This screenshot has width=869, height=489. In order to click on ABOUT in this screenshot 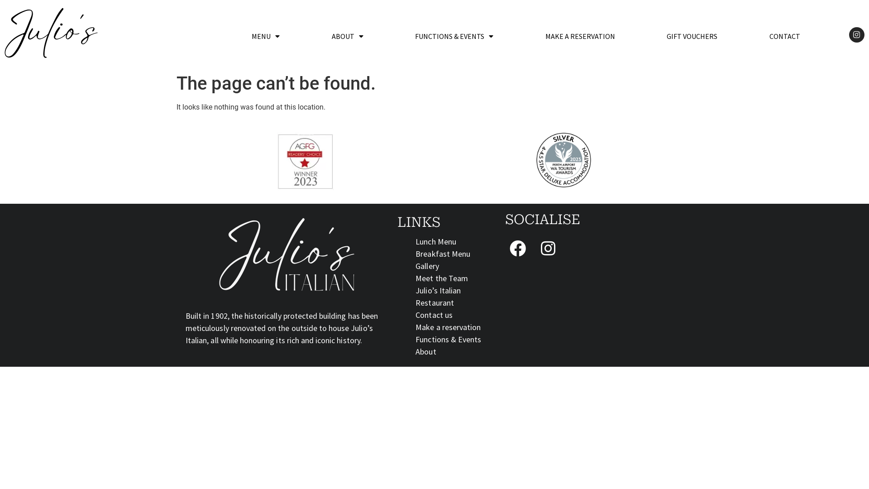, I will do `click(348, 36)`.